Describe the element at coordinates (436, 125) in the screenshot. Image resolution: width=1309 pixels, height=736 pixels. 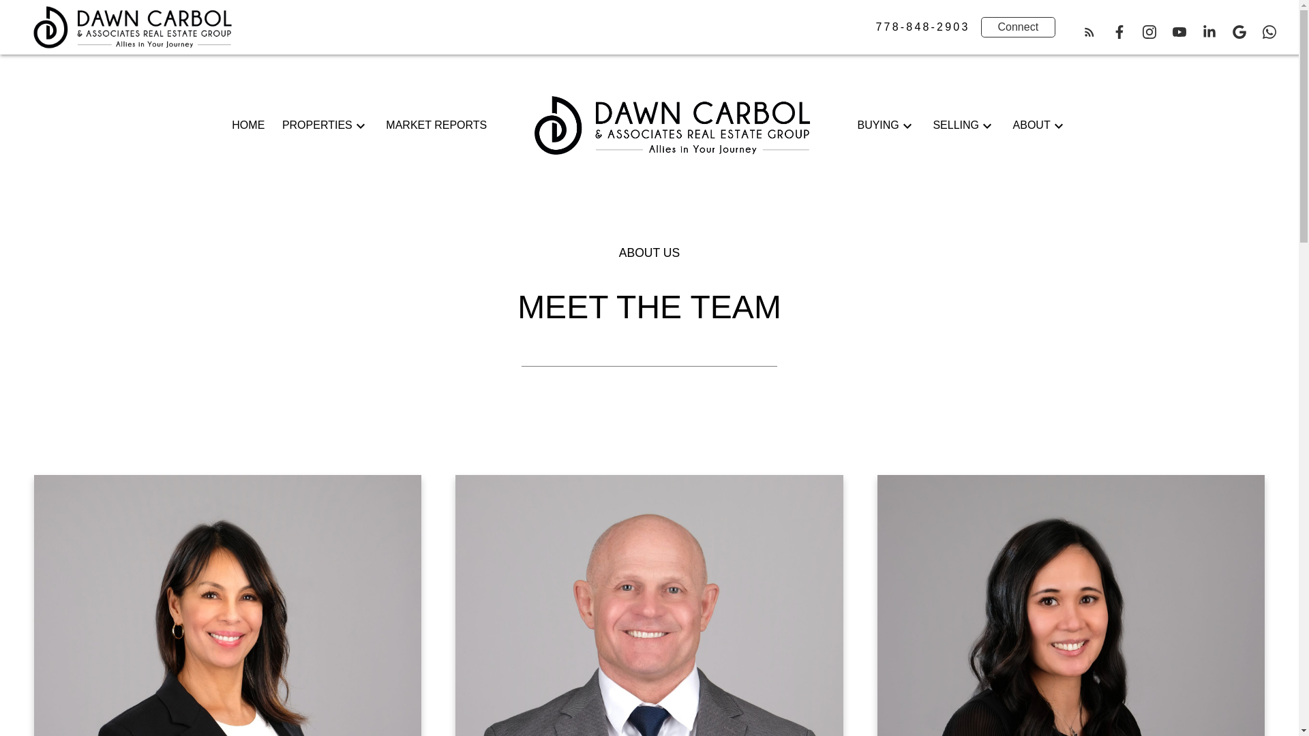
I see `MARKET REPORTS` at that location.